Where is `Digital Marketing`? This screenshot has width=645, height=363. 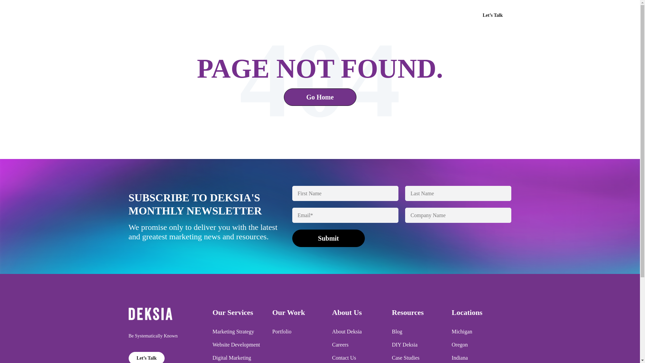 Digital Marketing is located at coordinates (231, 358).